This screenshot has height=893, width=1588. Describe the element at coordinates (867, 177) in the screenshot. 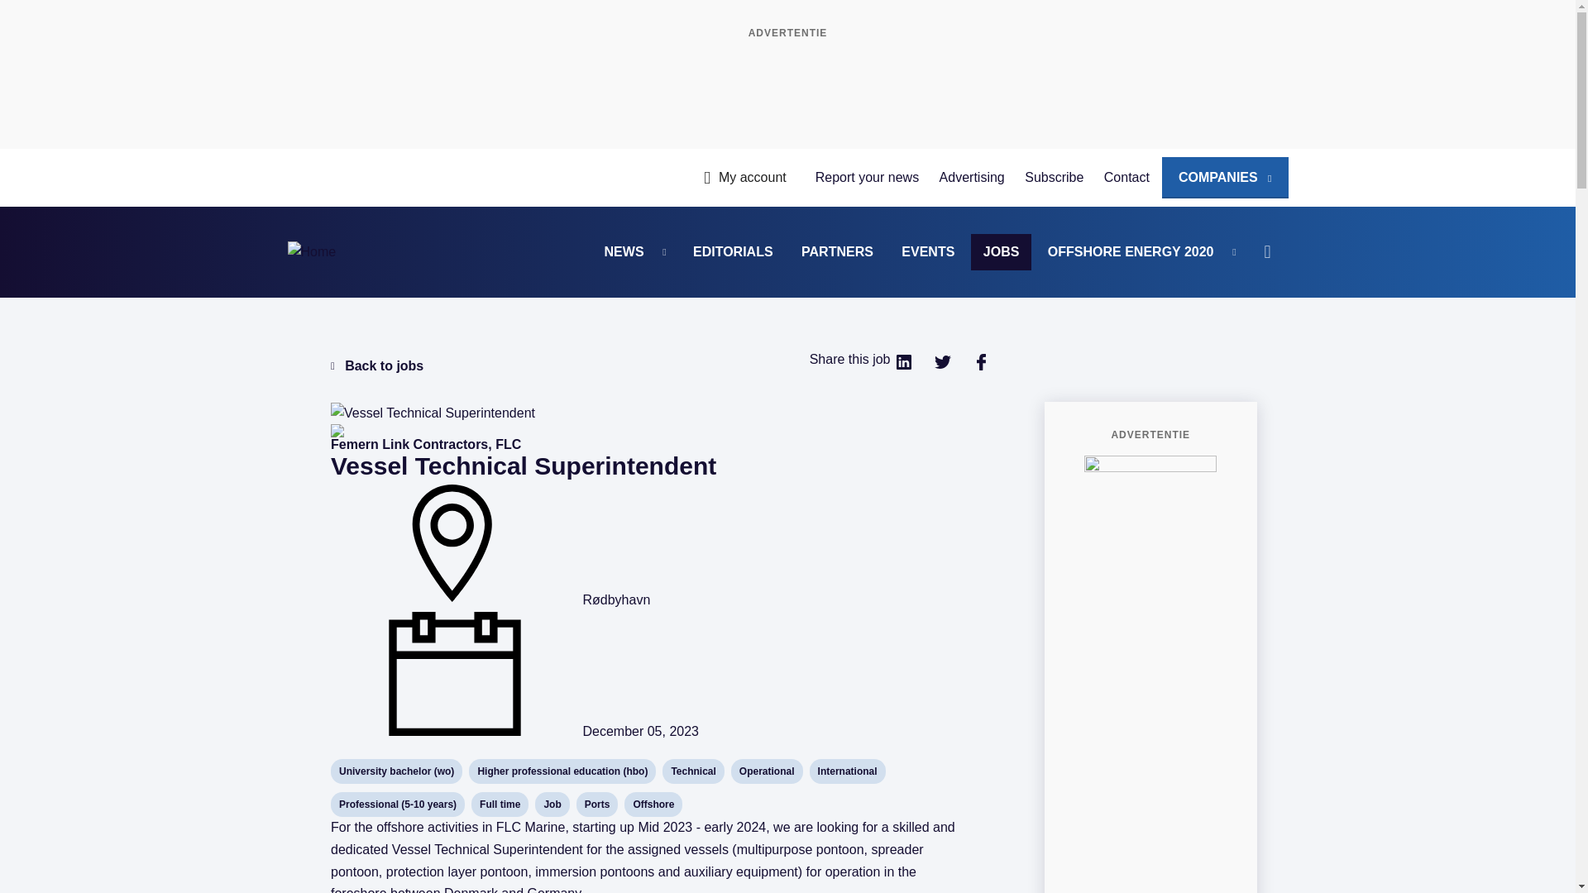

I see `Report your news` at that location.